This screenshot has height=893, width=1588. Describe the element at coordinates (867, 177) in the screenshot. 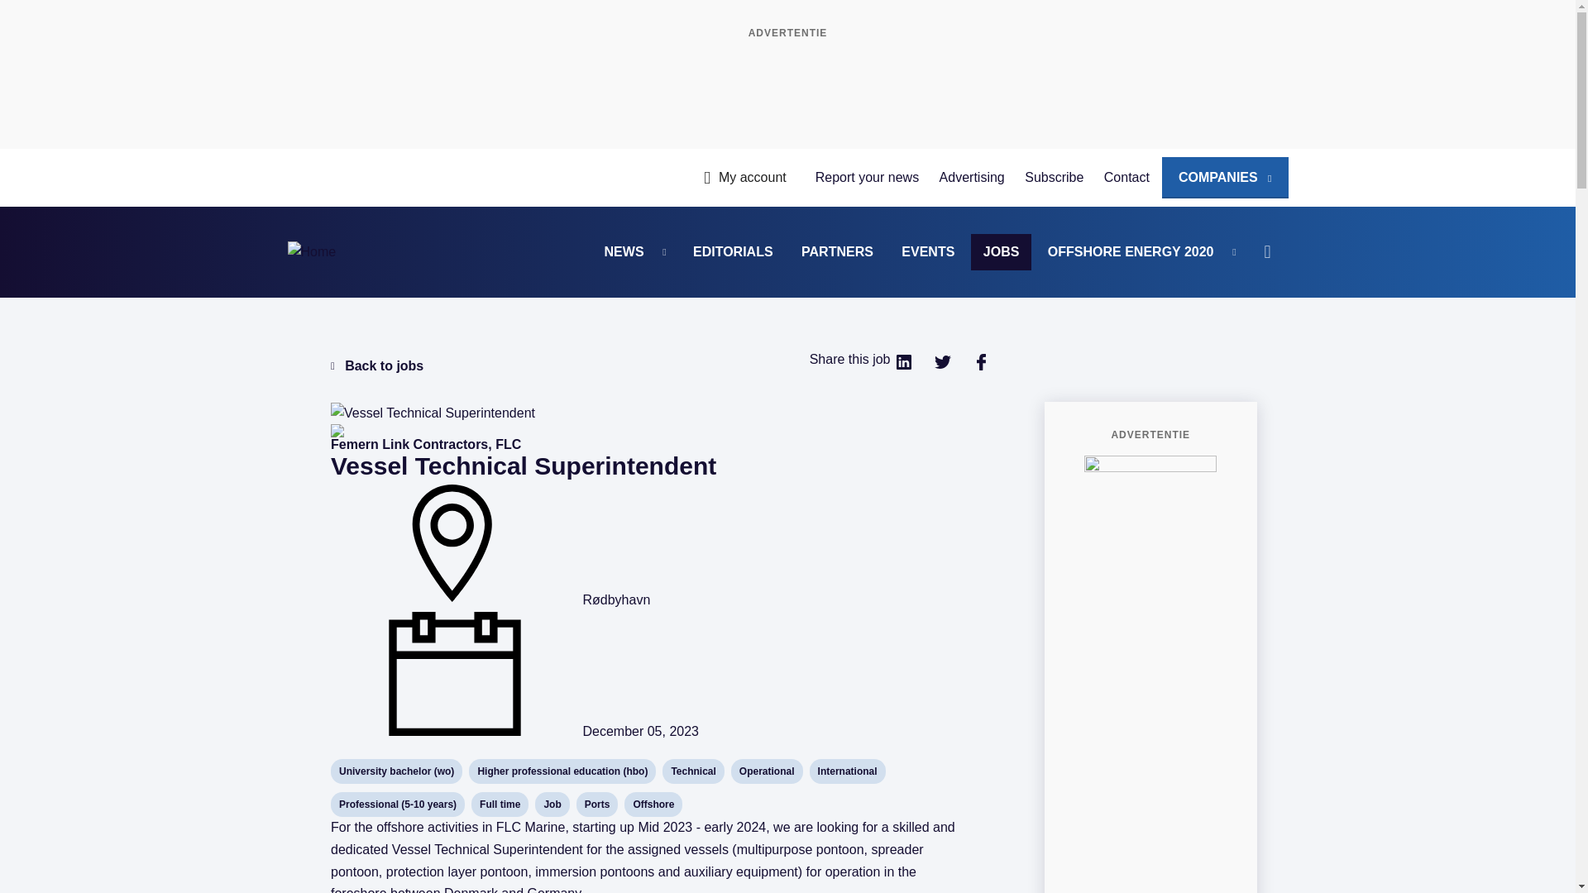

I see `Report your news` at that location.